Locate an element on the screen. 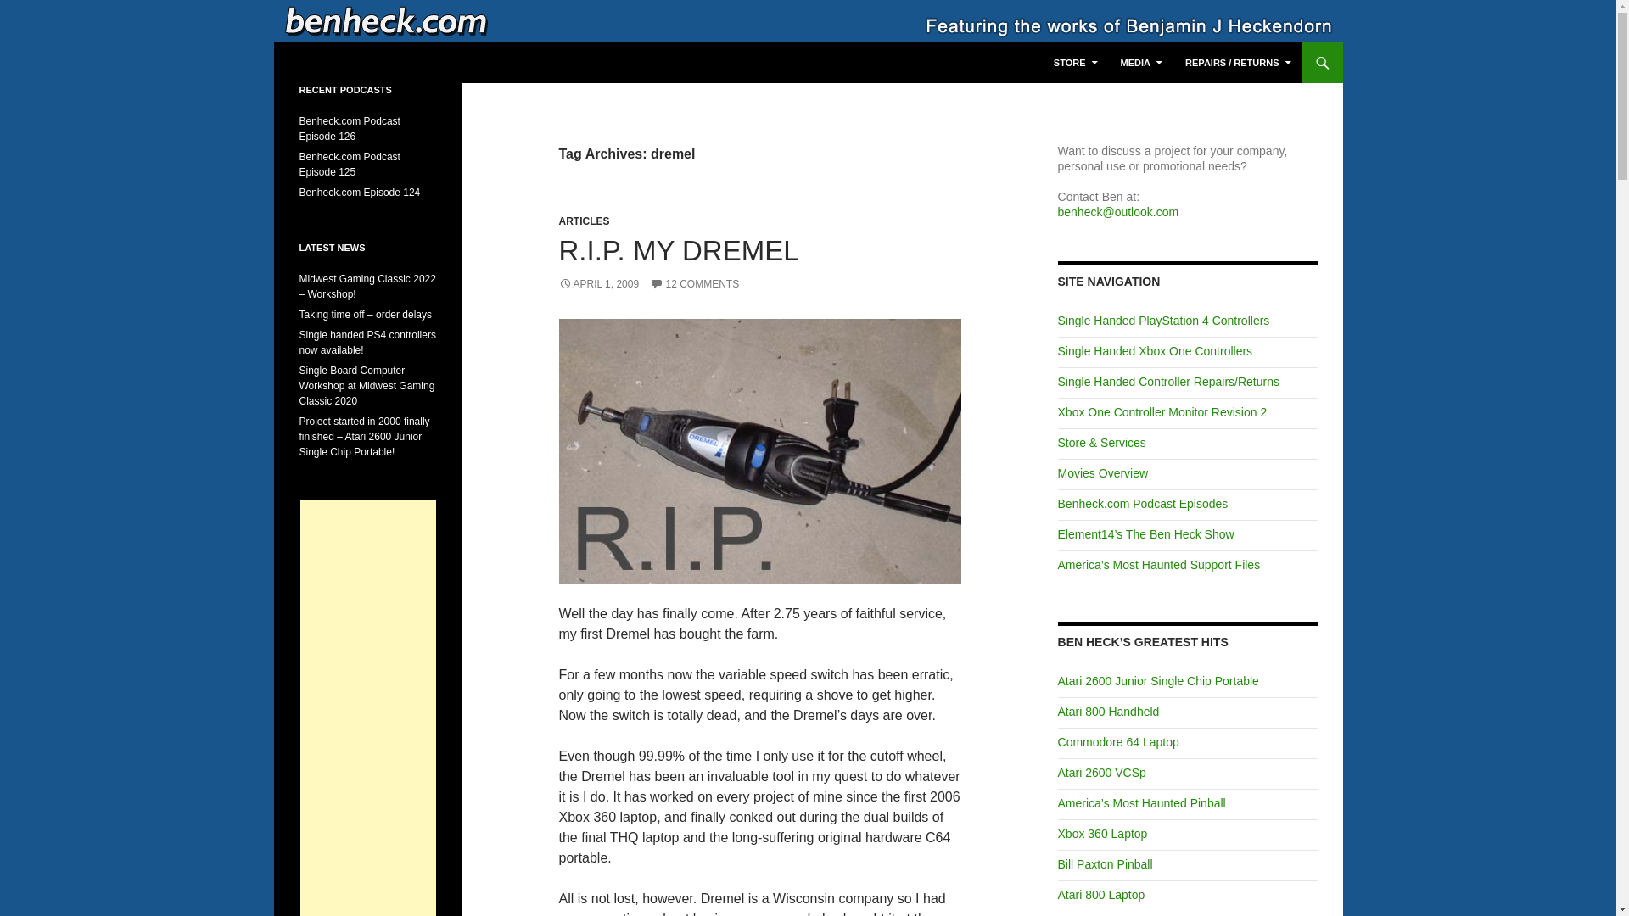 The image size is (1629, 916). Atari 800 Handheld is located at coordinates (1108, 711).